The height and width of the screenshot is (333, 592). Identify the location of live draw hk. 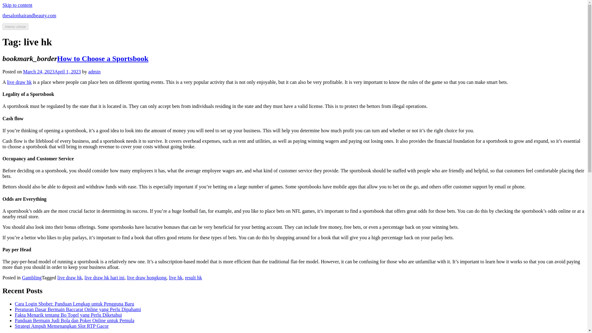
(70, 277).